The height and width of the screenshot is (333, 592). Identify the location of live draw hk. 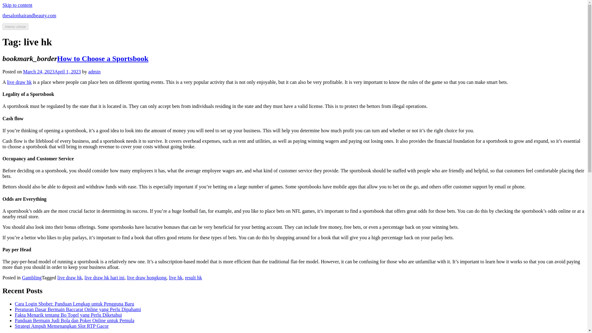
(70, 277).